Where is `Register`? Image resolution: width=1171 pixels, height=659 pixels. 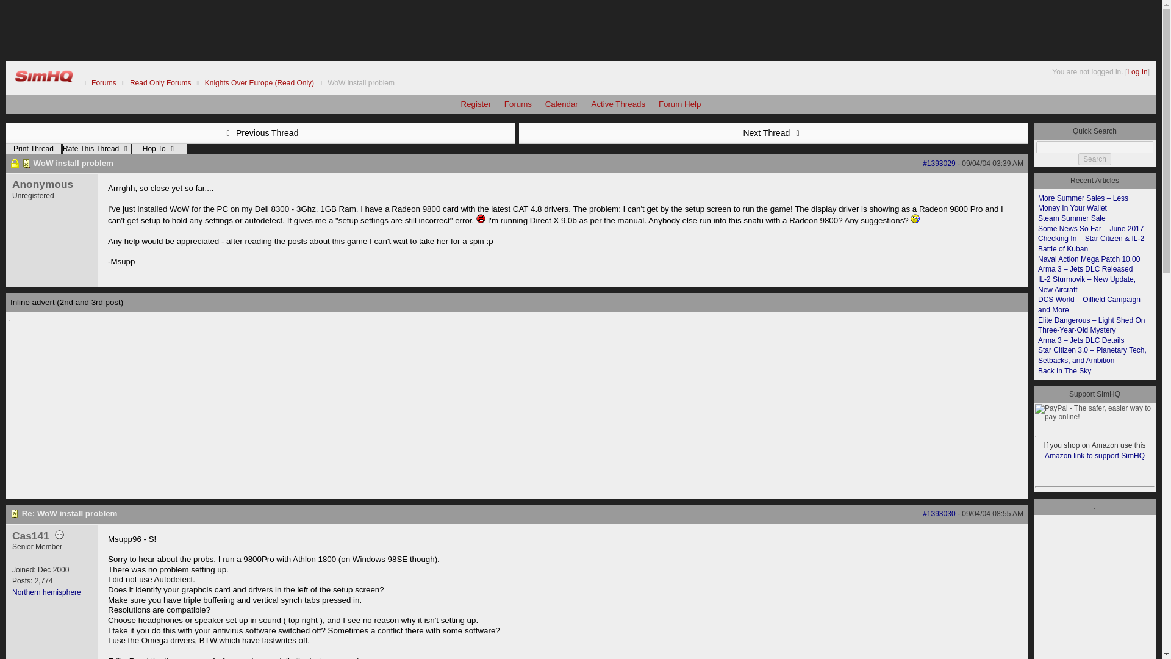 Register is located at coordinates (476, 104).